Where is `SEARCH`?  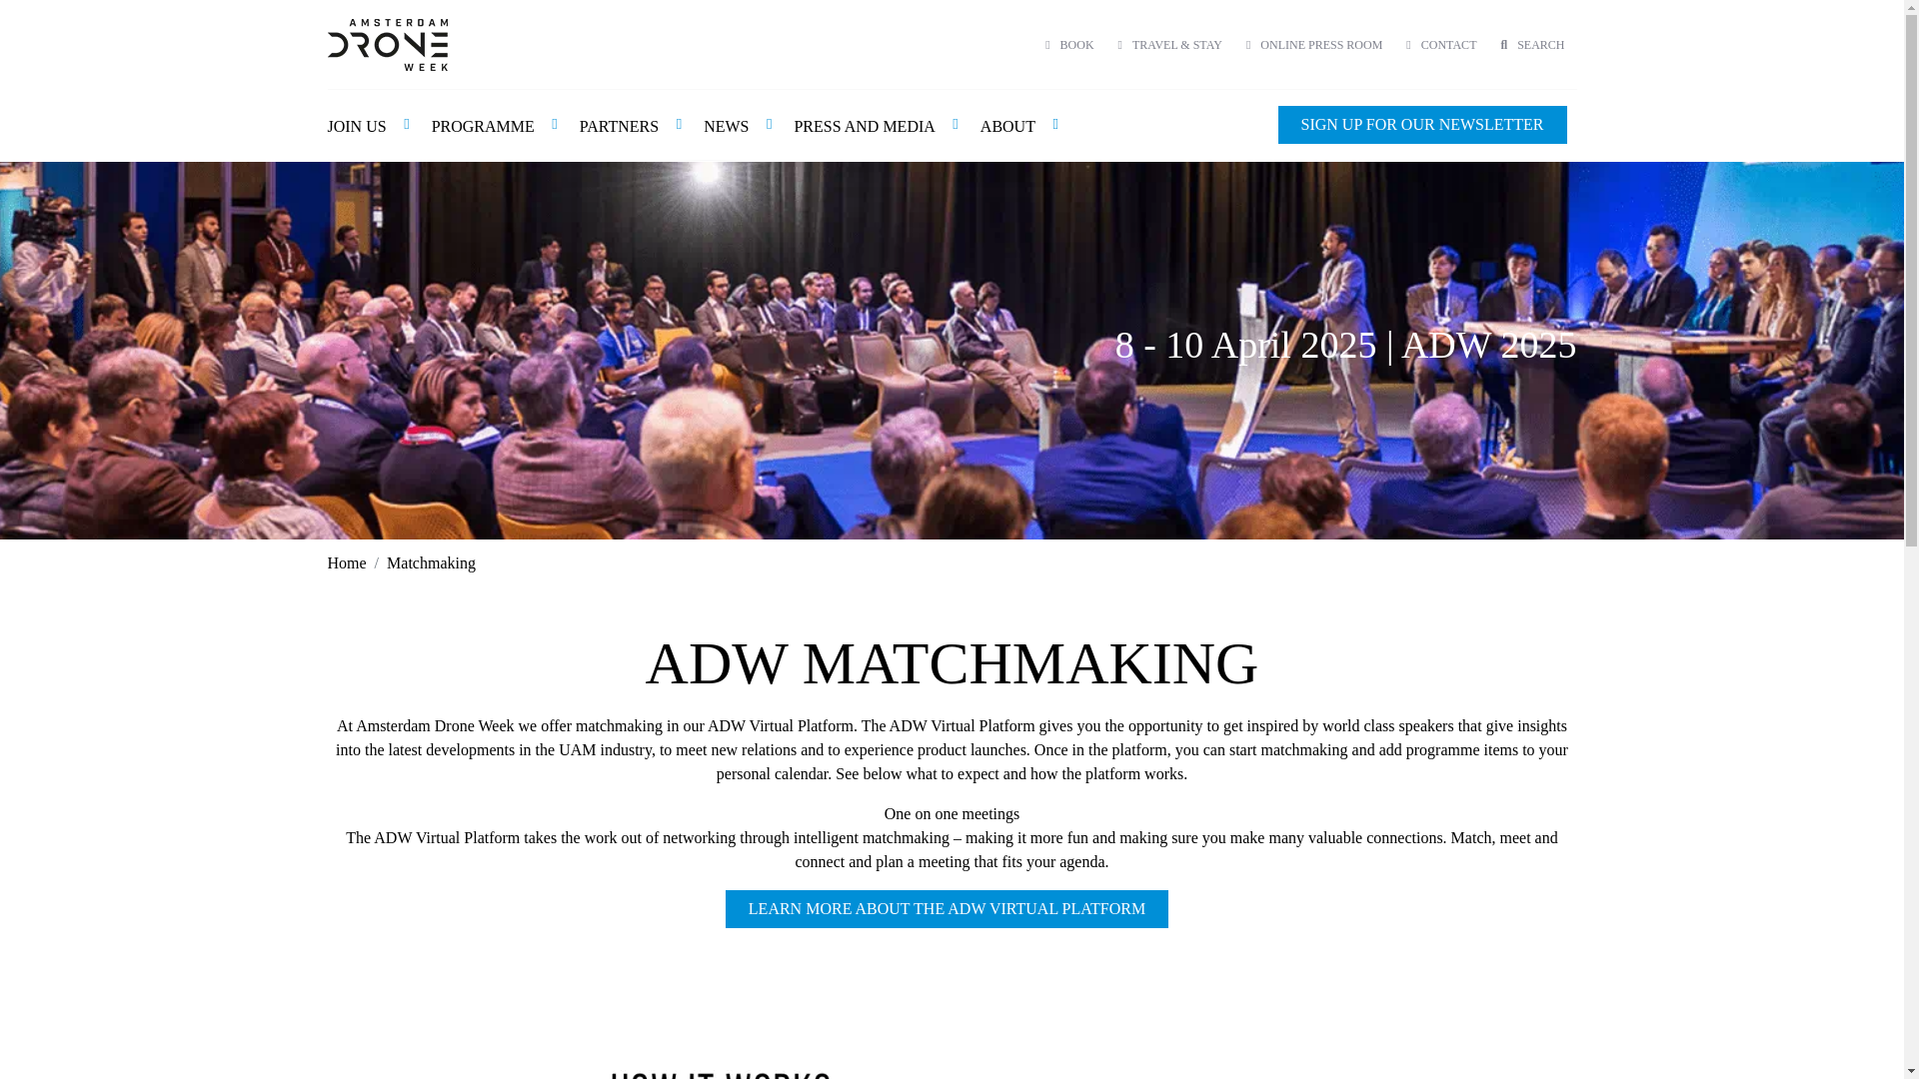
SEARCH is located at coordinates (1531, 44).